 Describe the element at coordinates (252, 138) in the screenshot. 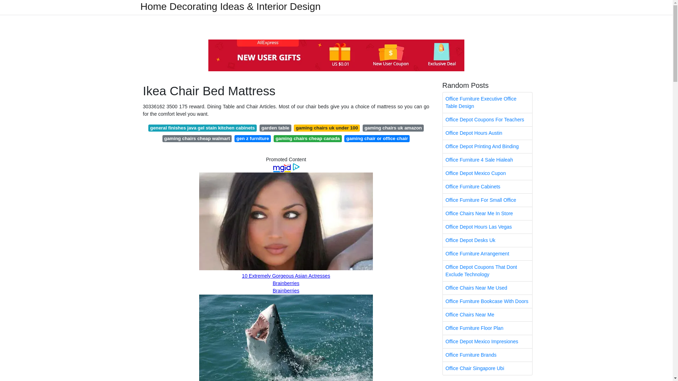

I see `gen z furniture` at that location.